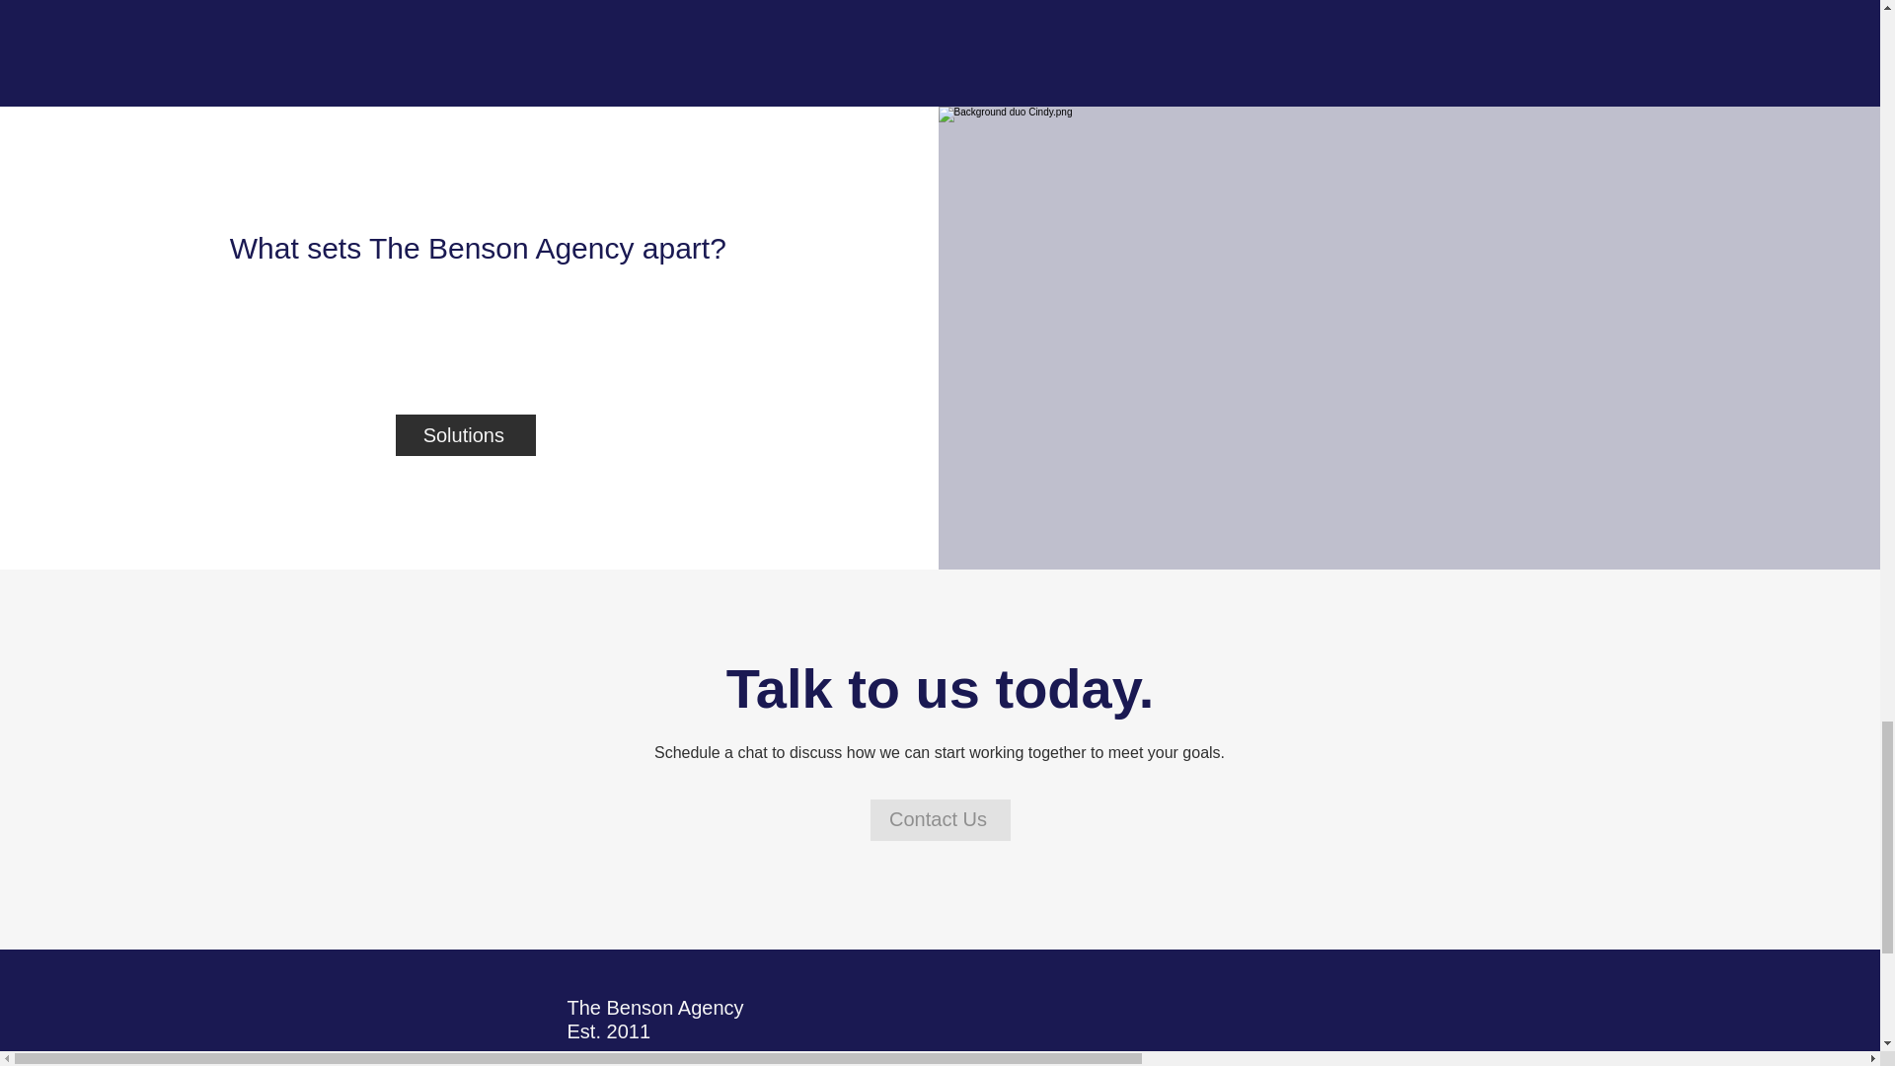 This screenshot has width=1895, height=1066. Describe the element at coordinates (466, 435) in the screenshot. I see `Solutions` at that location.